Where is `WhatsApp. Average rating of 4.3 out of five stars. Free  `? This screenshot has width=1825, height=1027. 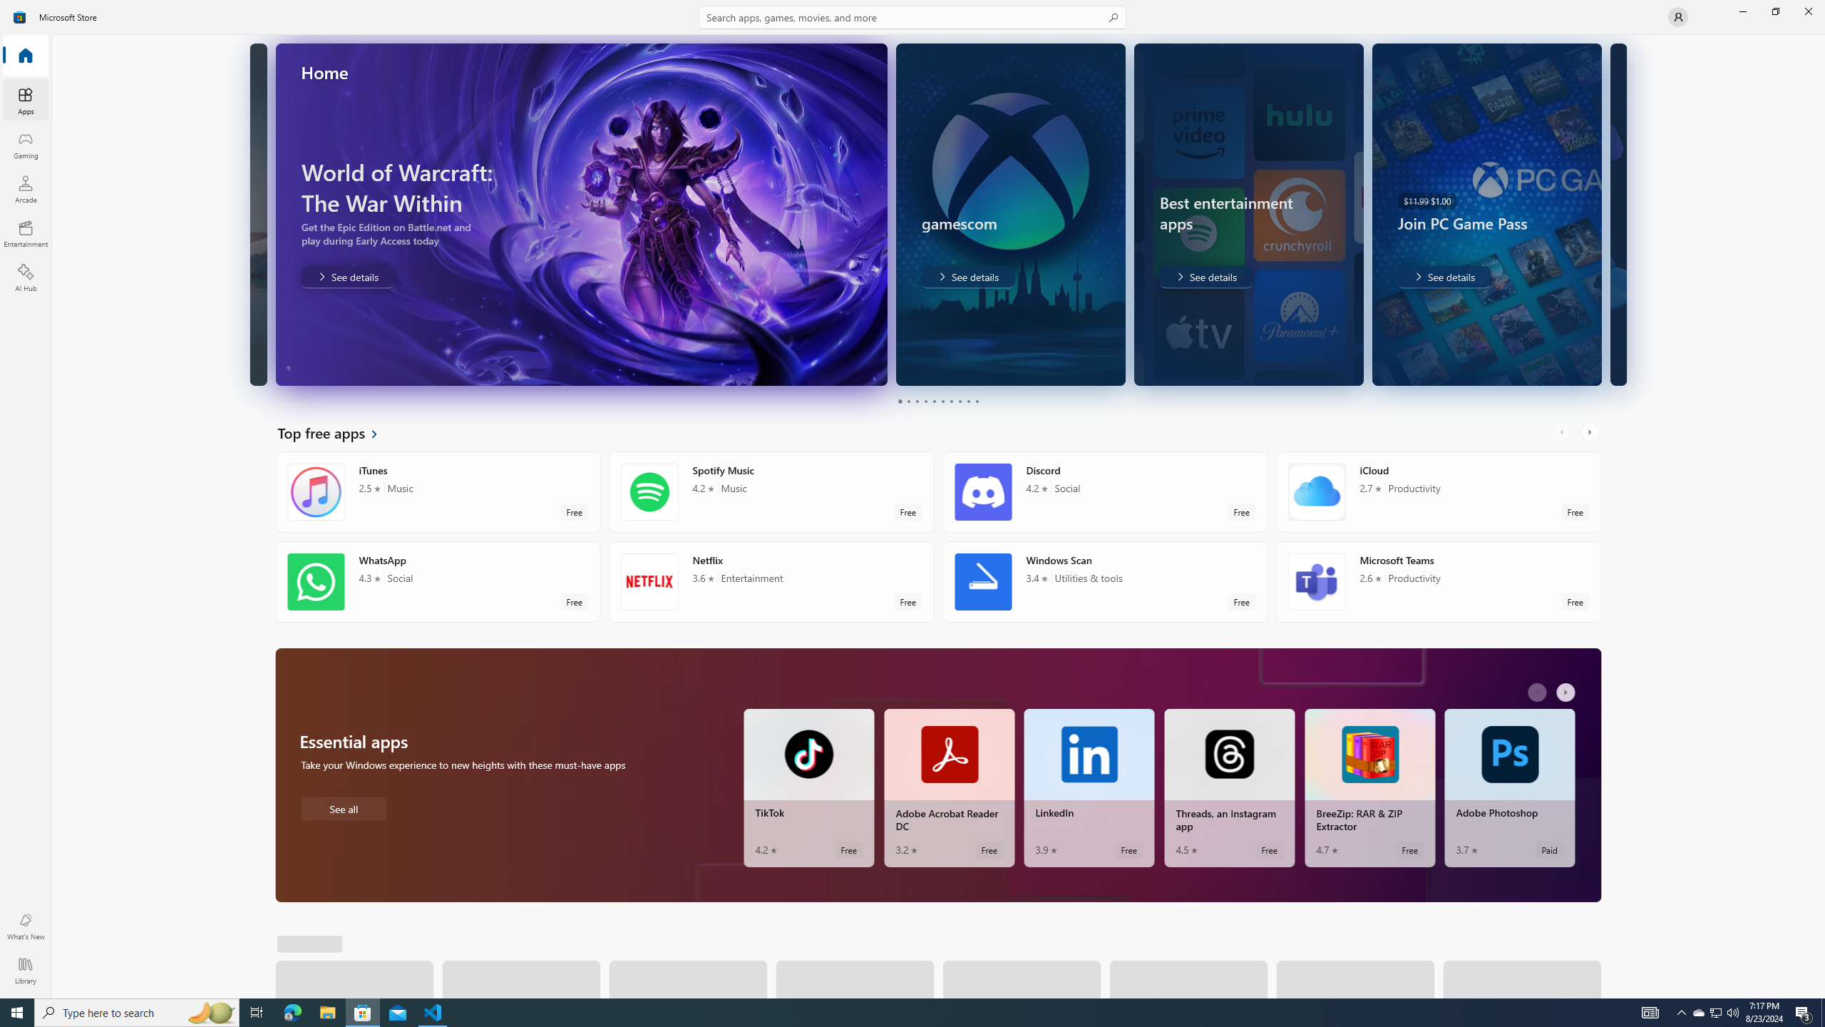
WhatsApp. Average rating of 4.3 out of five stars. Free   is located at coordinates (438, 581).